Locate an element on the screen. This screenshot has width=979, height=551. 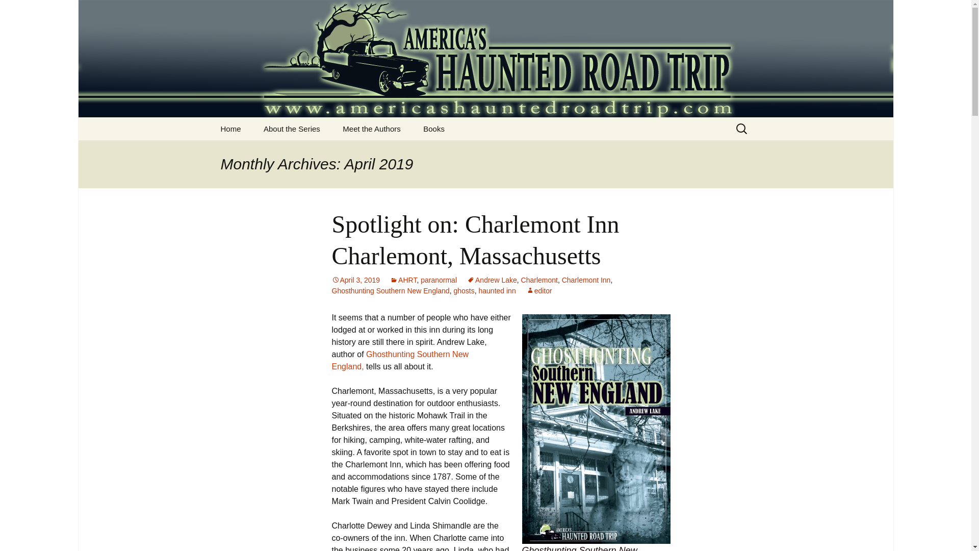
Charlemont is located at coordinates (539, 280).